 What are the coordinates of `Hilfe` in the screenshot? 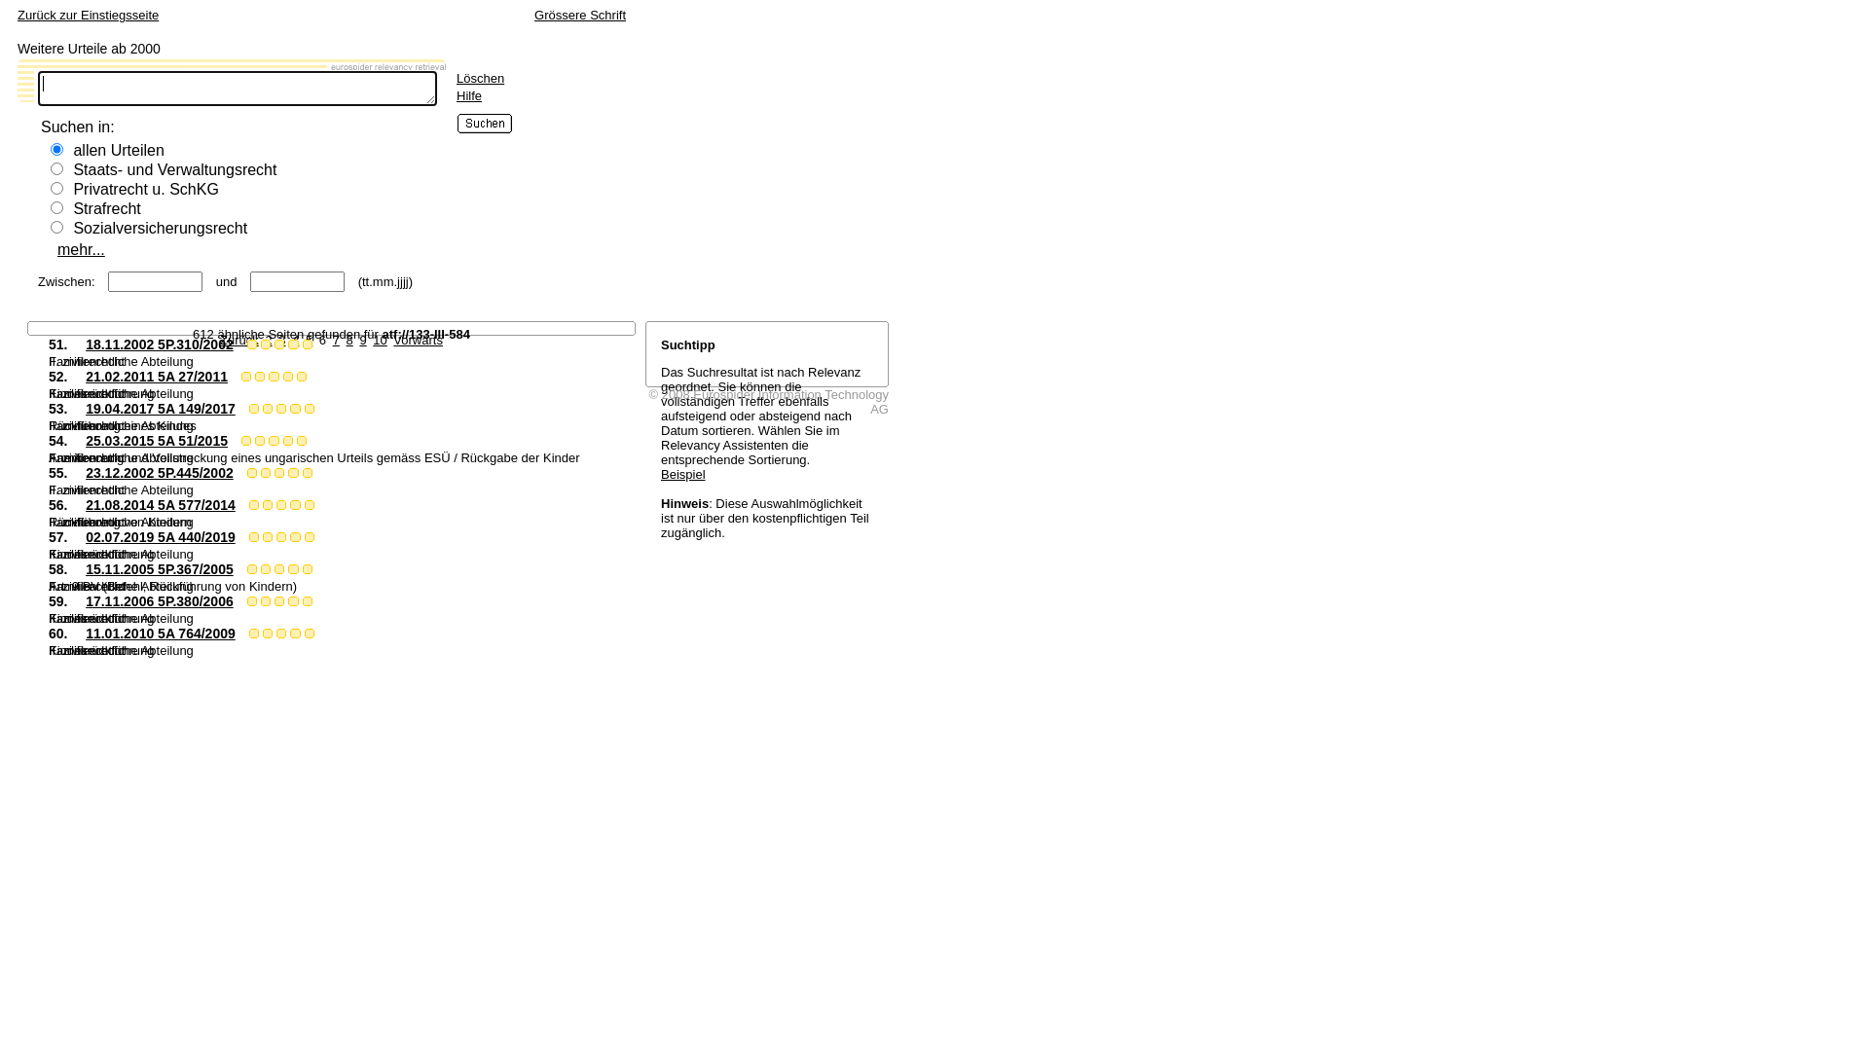 It's located at (469, 95).